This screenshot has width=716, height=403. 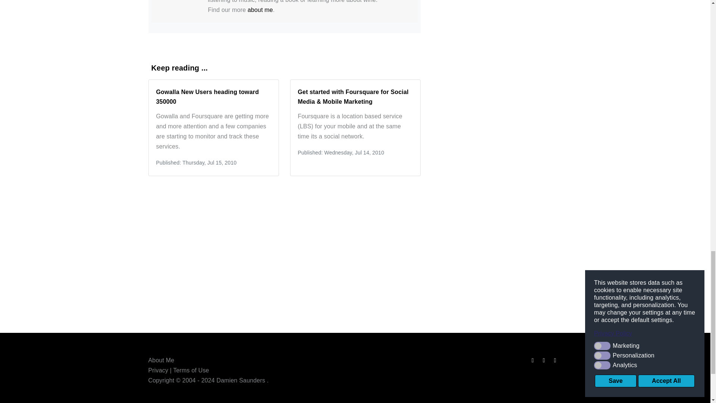 What do you see at coordinates (161, 360) in the screenshot?
I see `About Me` at bounding box center [161, 360].